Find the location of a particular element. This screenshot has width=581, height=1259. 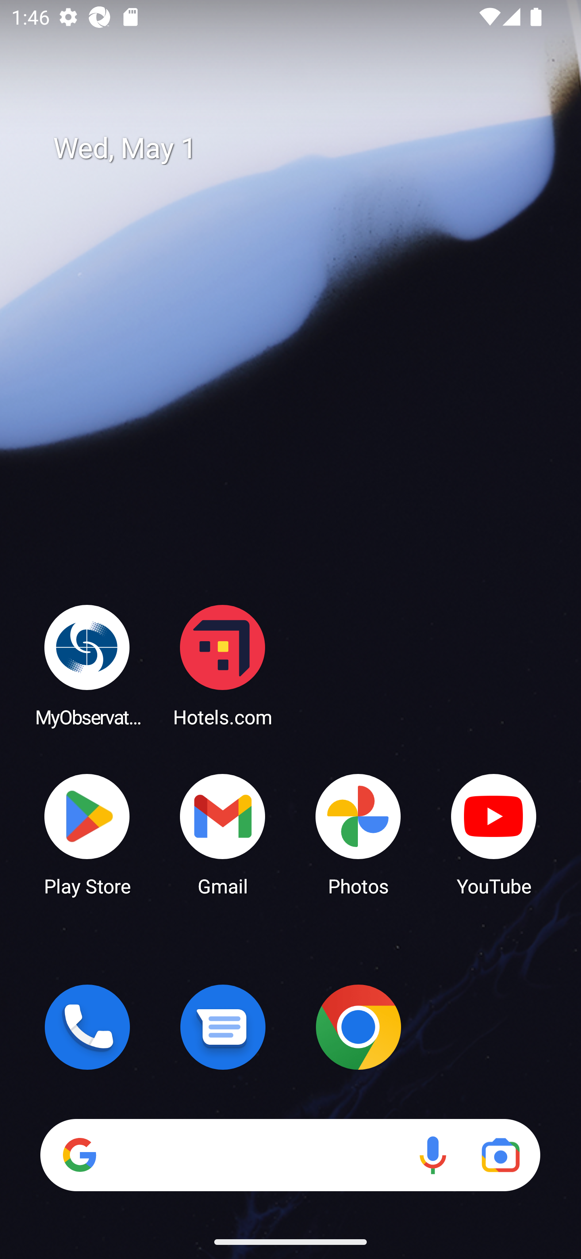

Search Voice search Google Lens is located at coordinates (290, 1155).